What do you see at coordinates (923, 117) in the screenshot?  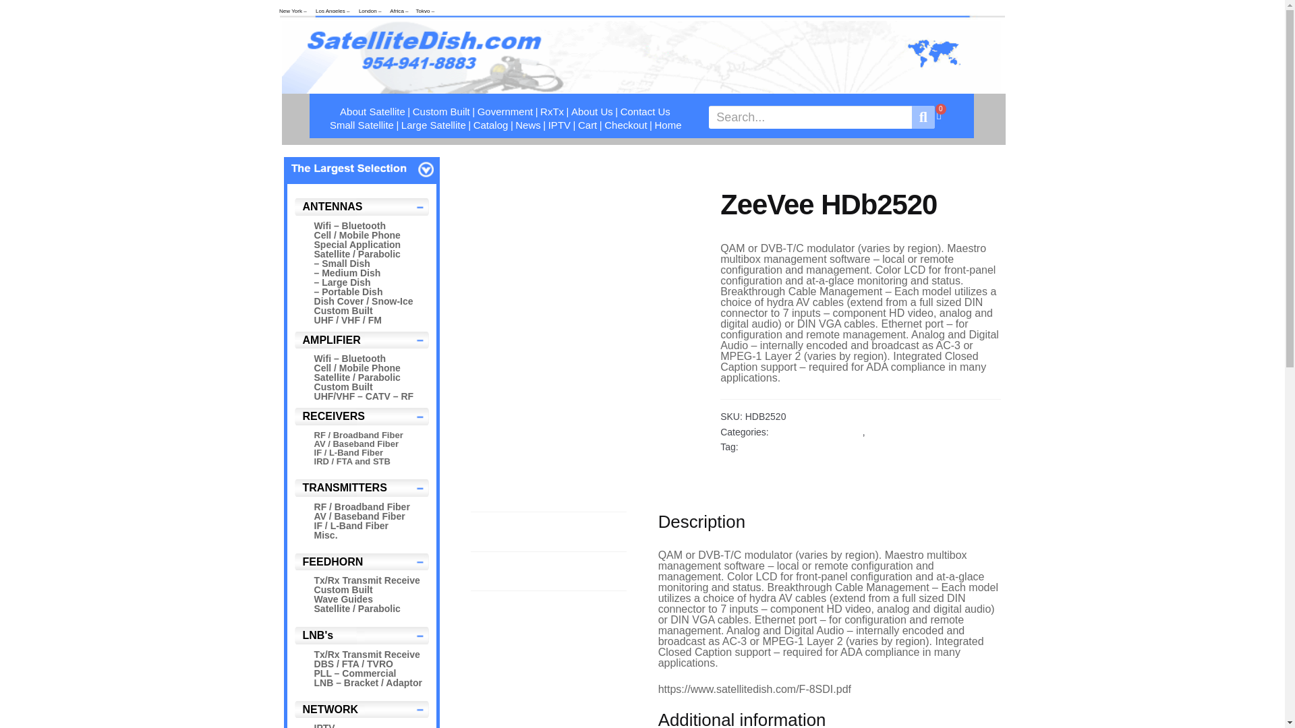 I see `Search` at bounding box center [923, 117].